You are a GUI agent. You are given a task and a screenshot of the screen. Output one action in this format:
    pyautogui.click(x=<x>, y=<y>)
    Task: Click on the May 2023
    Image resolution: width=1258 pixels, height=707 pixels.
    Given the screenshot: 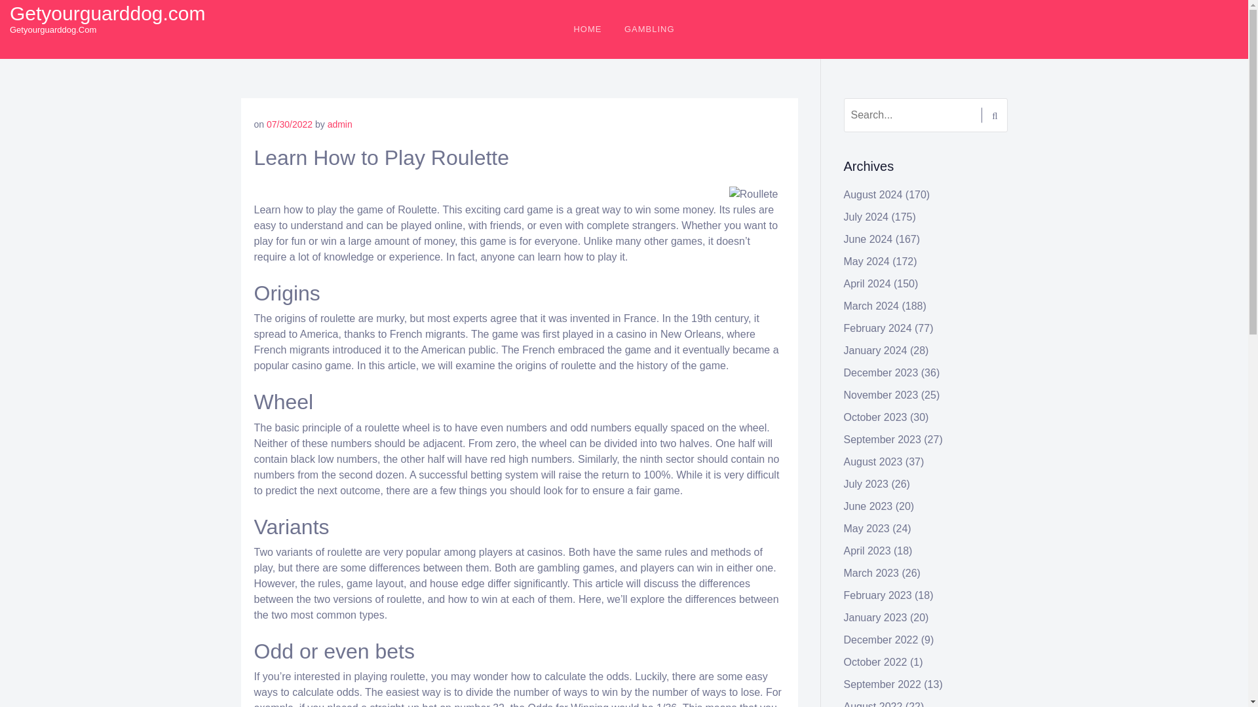 What is the action you would take?
    pyautogui.click(x=866, y=529)
    